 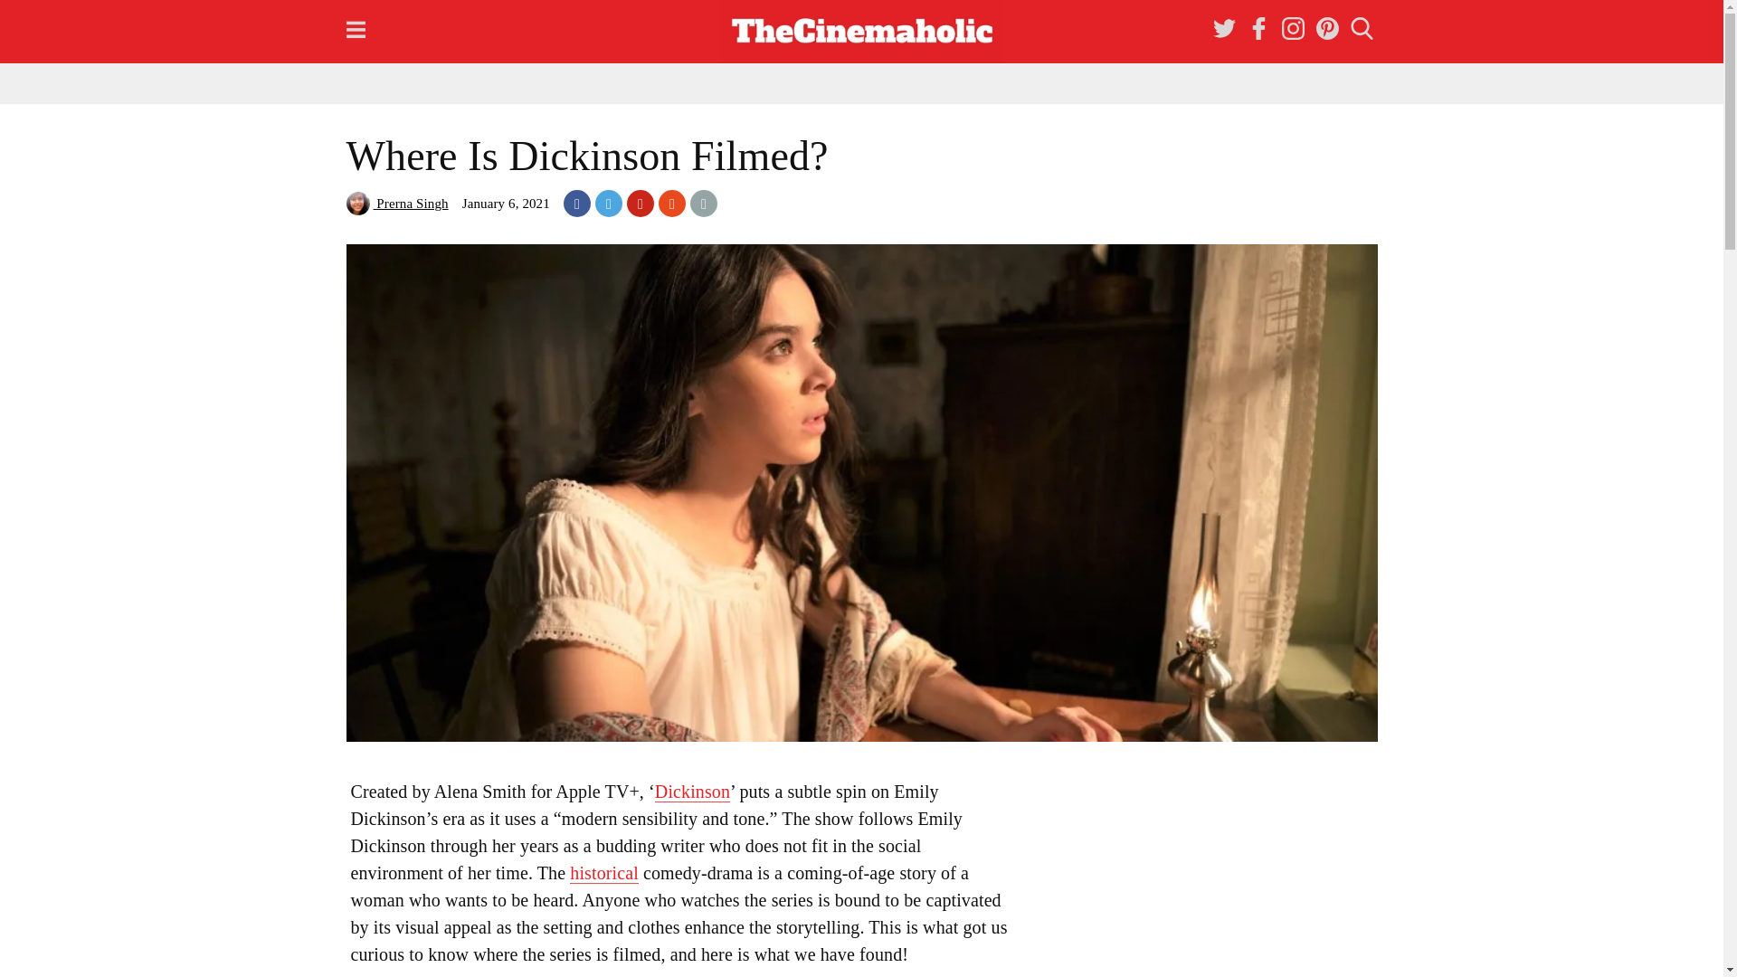 I want to click on historical, so click(x=604, y=873).